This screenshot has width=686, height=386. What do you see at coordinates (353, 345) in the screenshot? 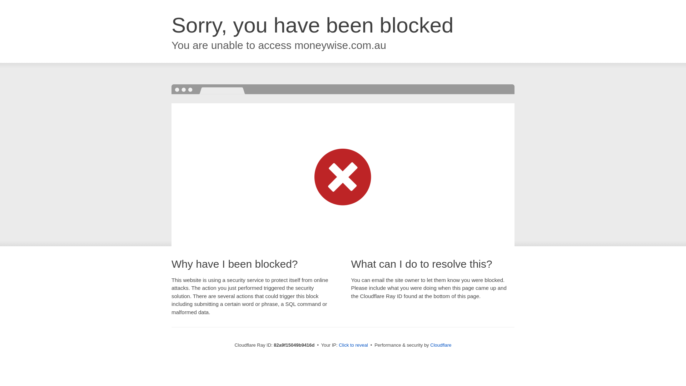
I see `Click to reveal` at bounding box center [353, 345].